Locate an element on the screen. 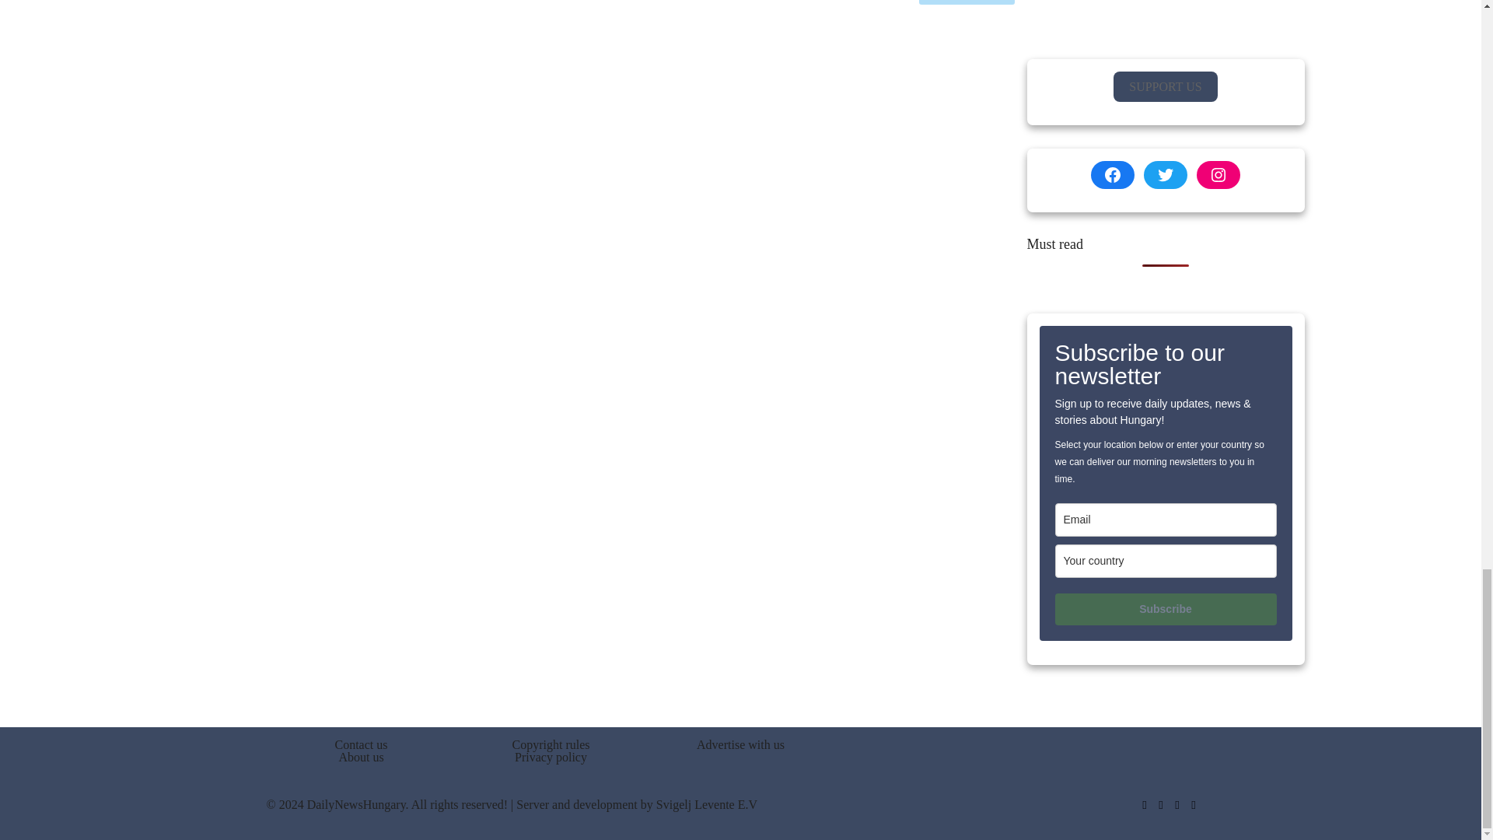  Instagram is located at coordinates (1176, 805).